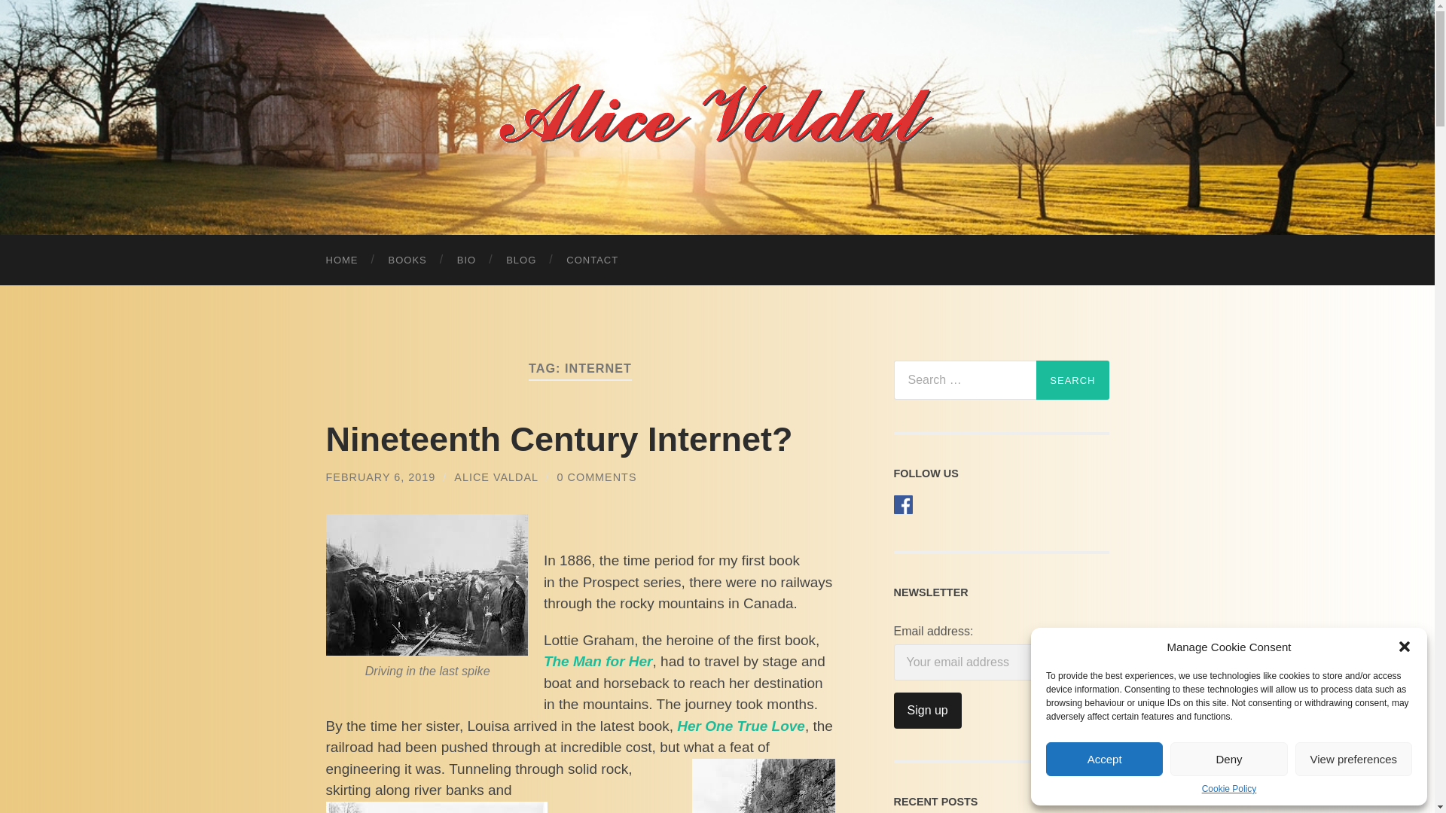  Describe the element at coordinates (592, 260) in the screenshot. I see `CONTACT` at that location.